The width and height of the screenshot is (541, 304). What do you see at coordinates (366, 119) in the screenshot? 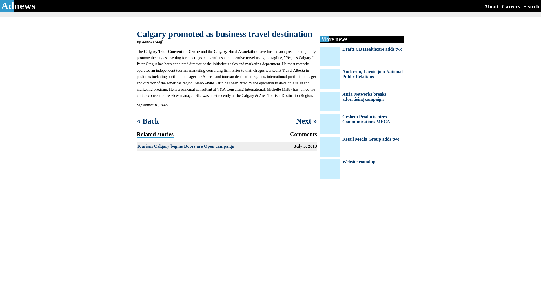
I see `Geshem Products hires Communications MECA` at bounding box center [366, 119].